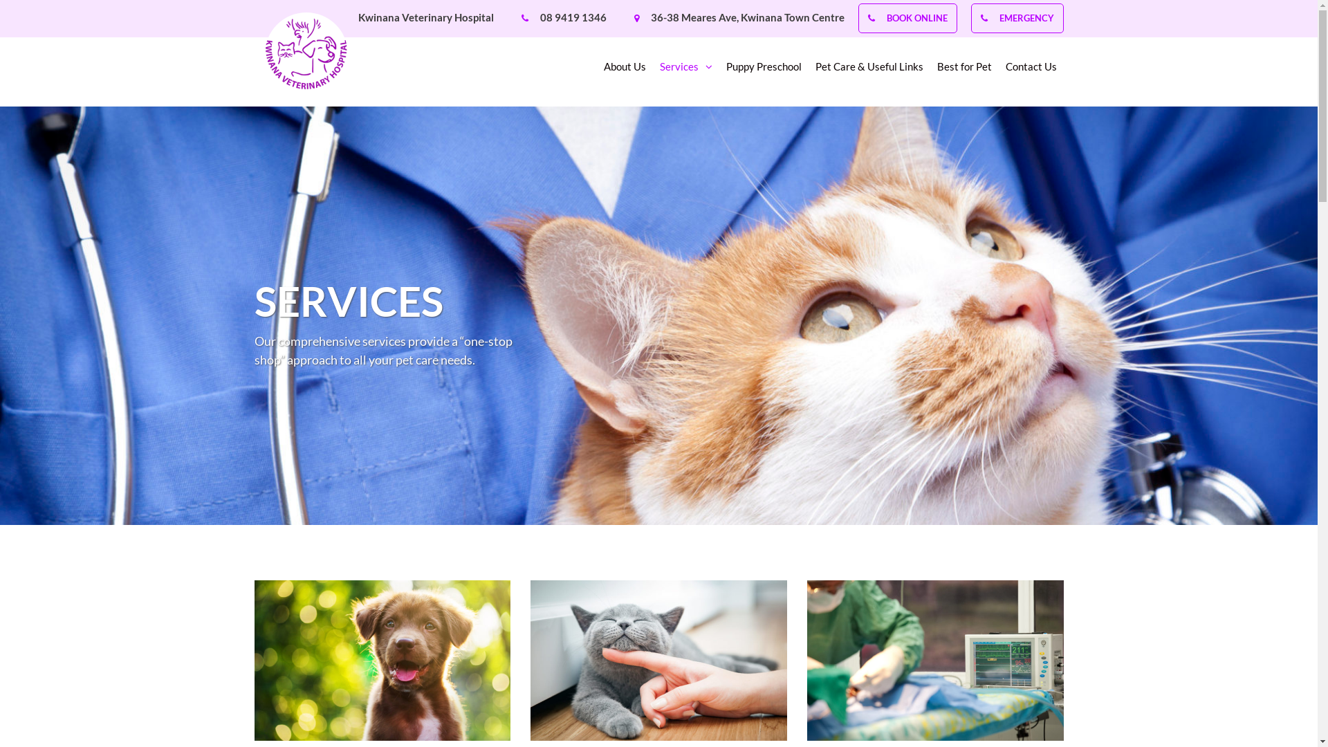  What do you see at coordinates (686, 71) in the screenshot?
I see `Services` at bounding box center [686, 71].